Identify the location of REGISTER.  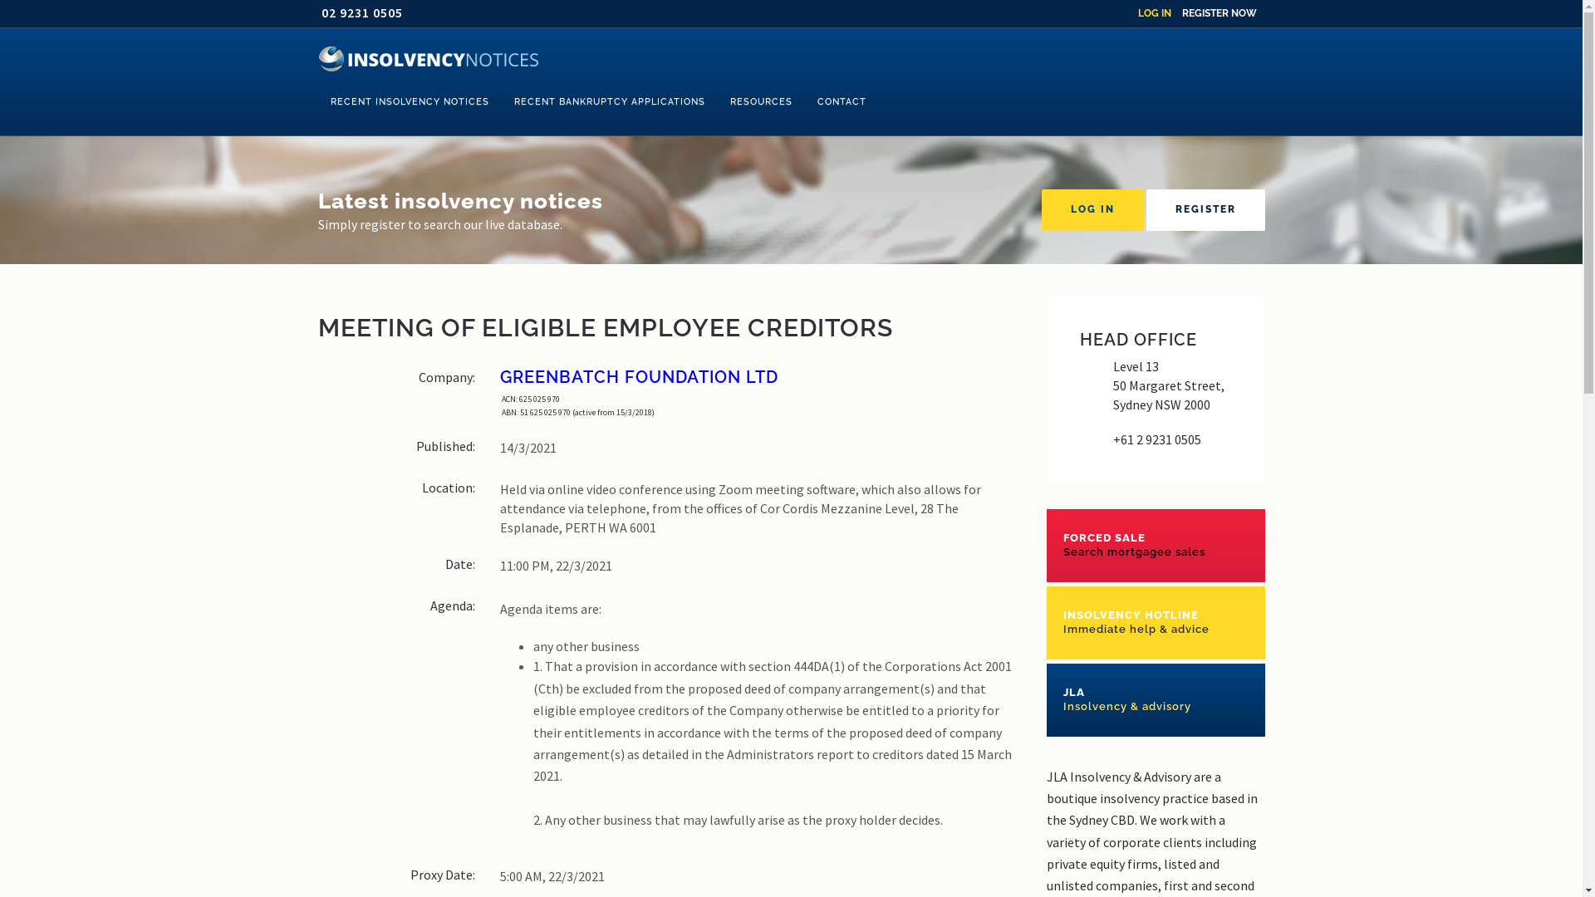
(1206, 210).